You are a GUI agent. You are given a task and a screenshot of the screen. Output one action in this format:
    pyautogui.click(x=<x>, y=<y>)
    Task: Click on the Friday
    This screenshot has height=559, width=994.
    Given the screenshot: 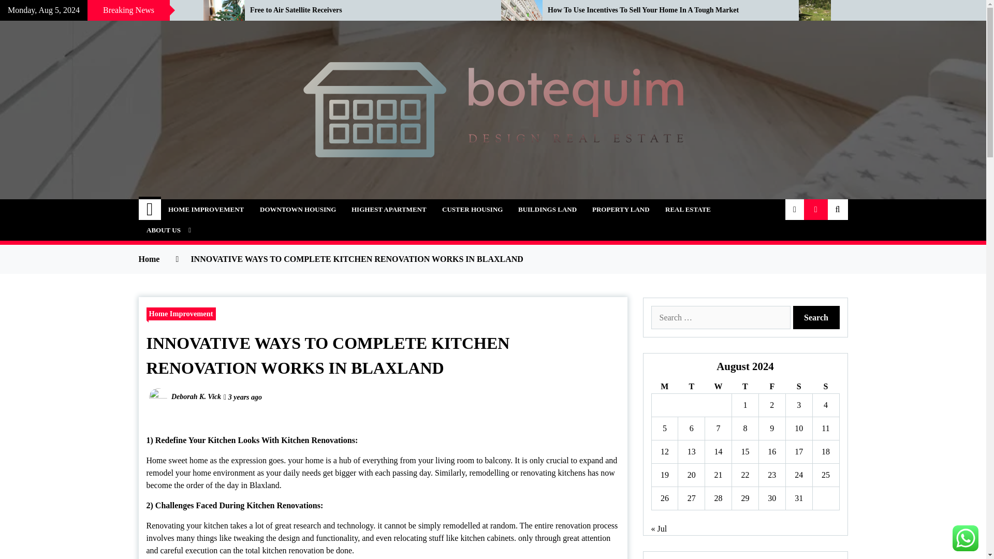 What is the action you would take?
    pyautogui.click(x=771, y=387)
    